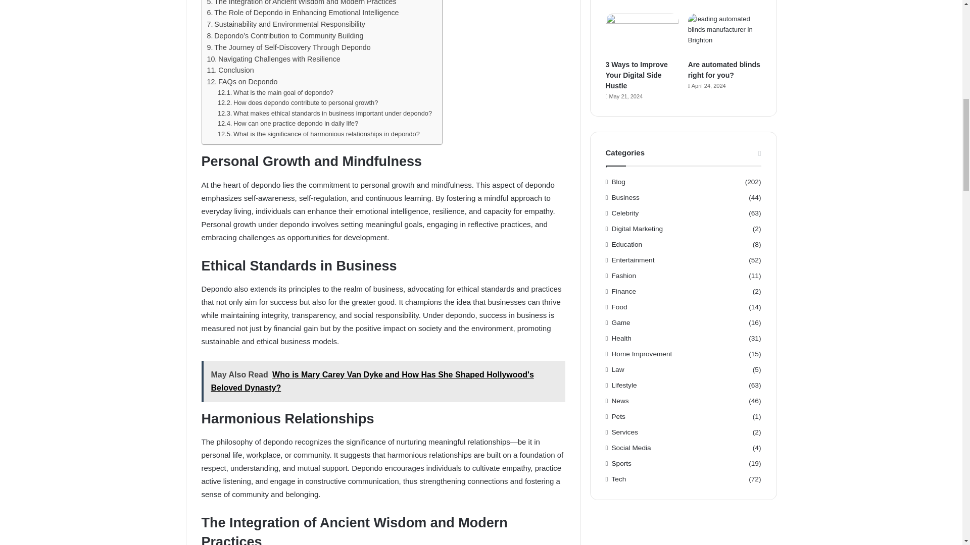 The image size is (970, 545). I want to click on The Integration of Ancient Wisdom and Modern Practices, so click(302, 4).